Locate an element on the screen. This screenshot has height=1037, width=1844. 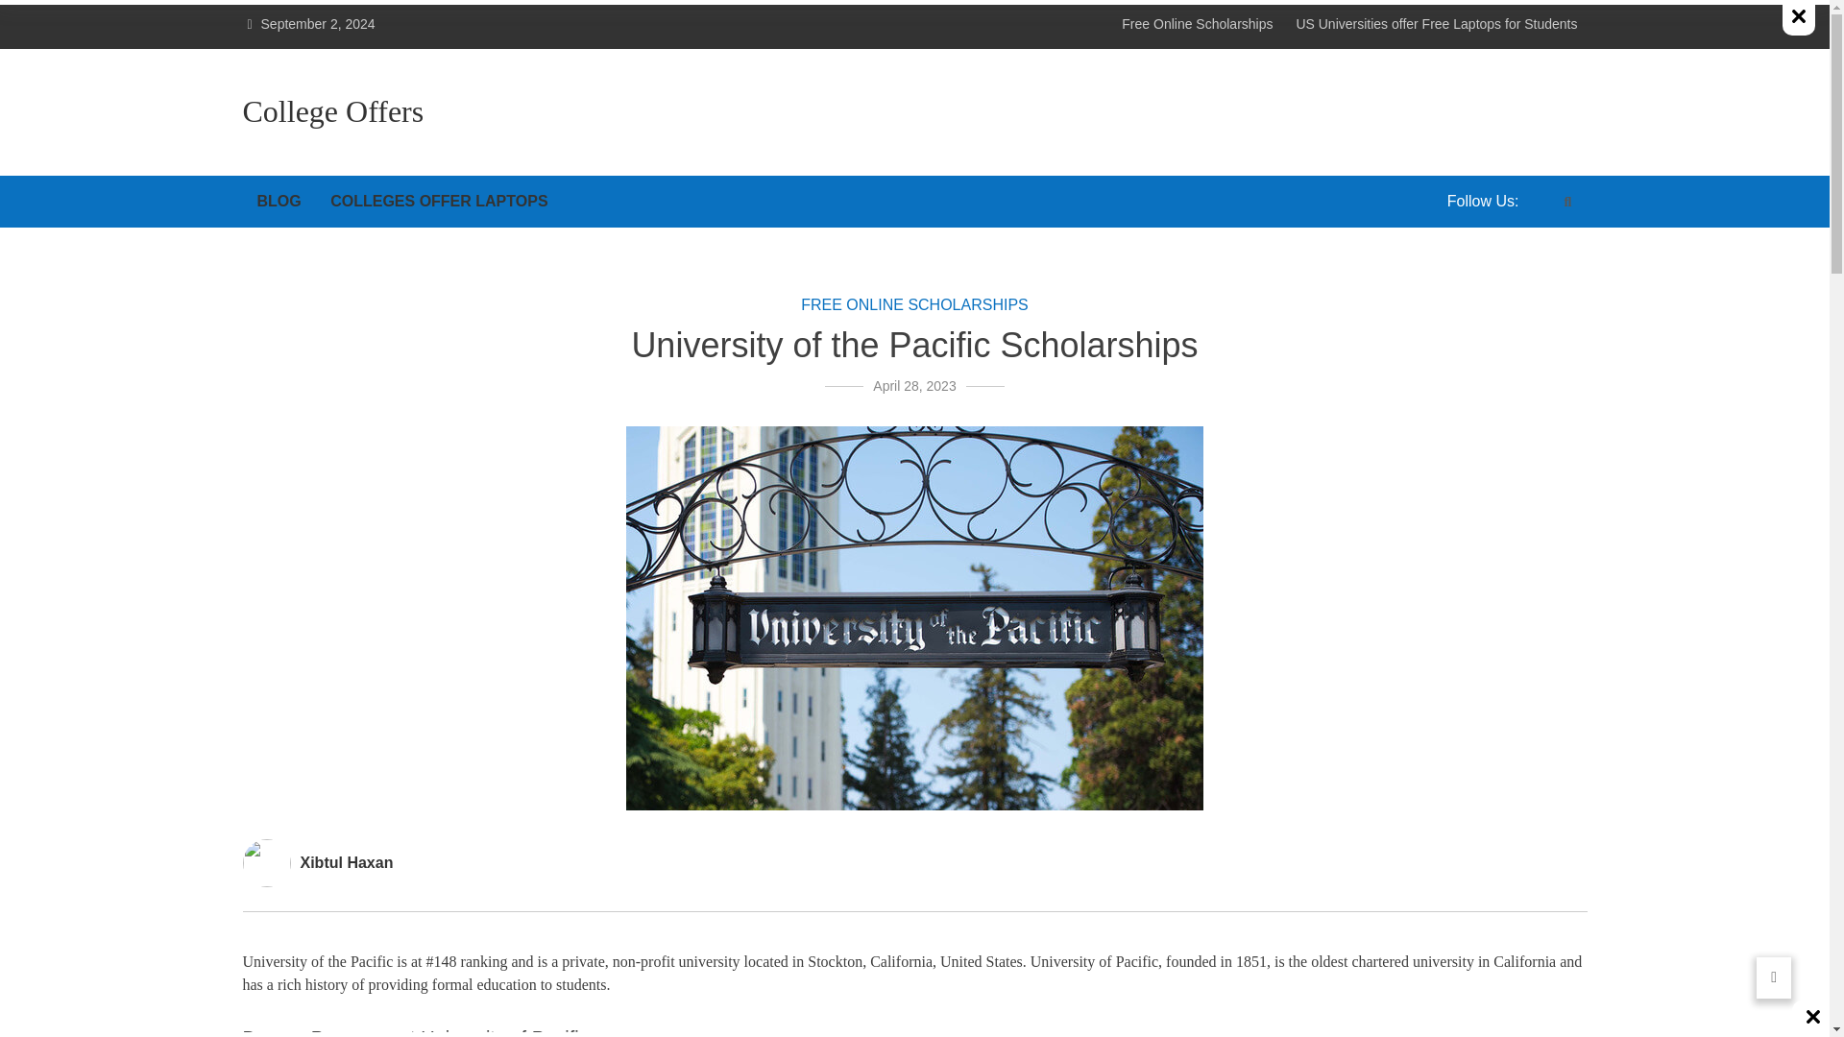
Free Online Scholarships is located at coordinates (1197, 24).